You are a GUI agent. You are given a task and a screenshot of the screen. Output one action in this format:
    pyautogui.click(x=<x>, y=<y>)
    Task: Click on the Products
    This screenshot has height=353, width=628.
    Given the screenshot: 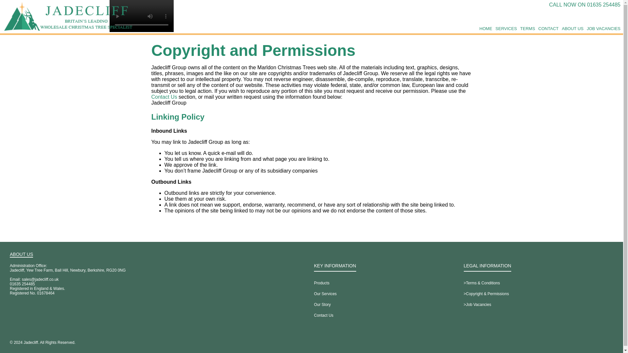 What is the action you would take?
    pyautogui.click(x=322, y=283)
    